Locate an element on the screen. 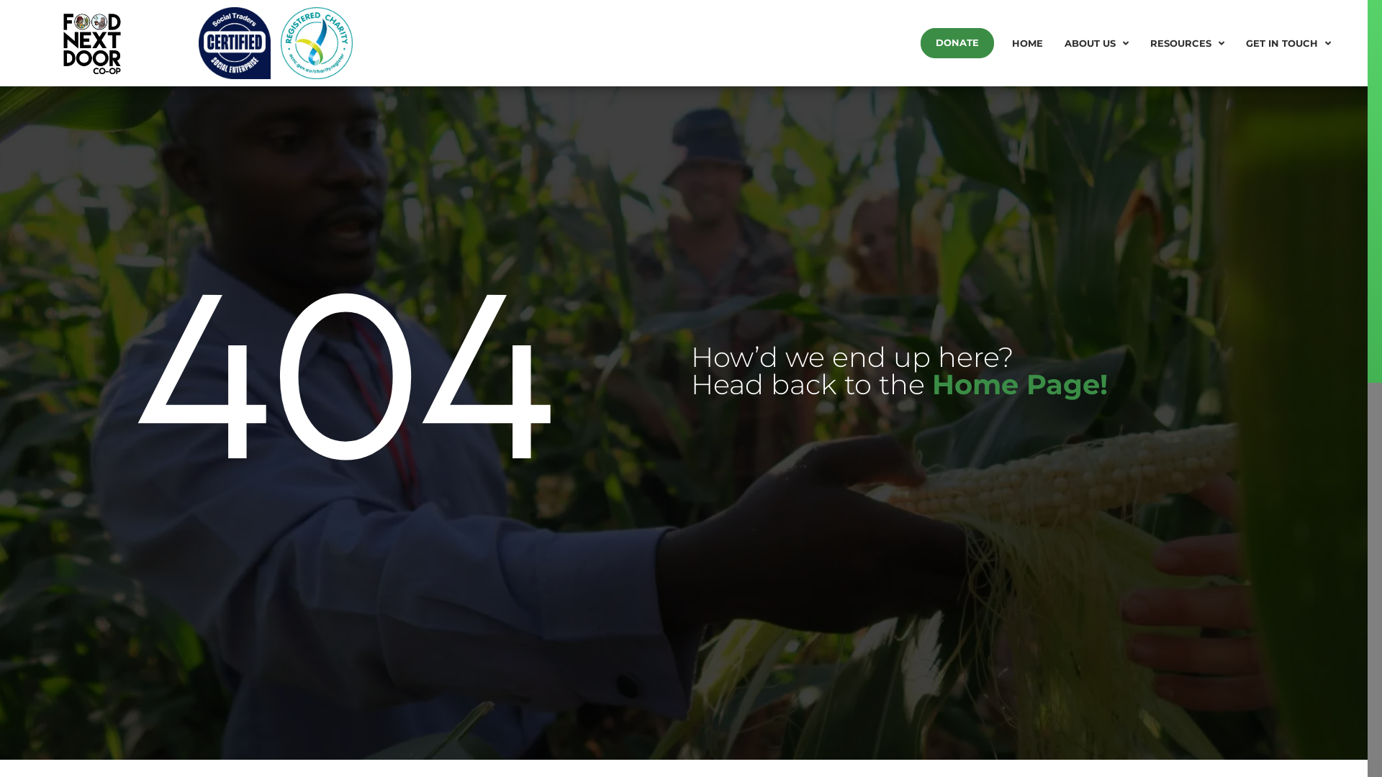 This screenshot has width=1382, height=777. GET IN TOUCH is located at coordinates (1288, 43).